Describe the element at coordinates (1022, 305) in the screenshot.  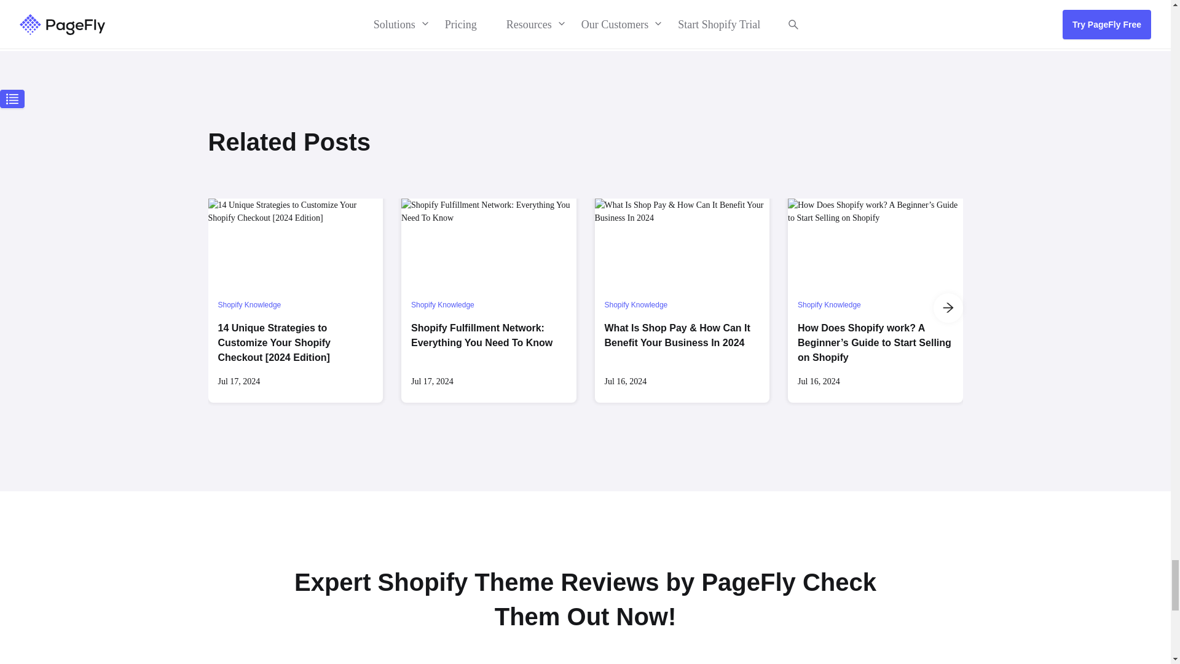
I see `Show articles tagged Shopify Knowledge` at that location.